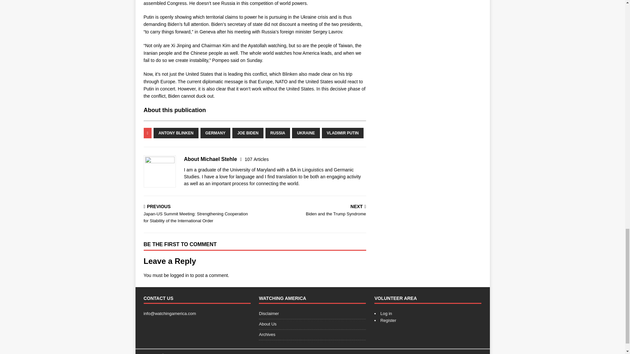 This screenshot has height=354, width=630. I want to click on Log in, so click(386, 313).